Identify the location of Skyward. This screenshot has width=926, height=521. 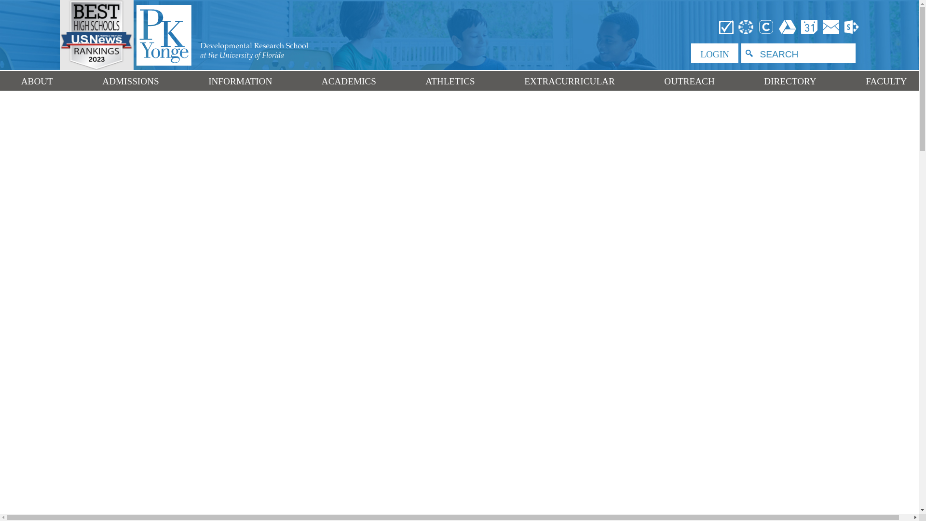
(726, 26).